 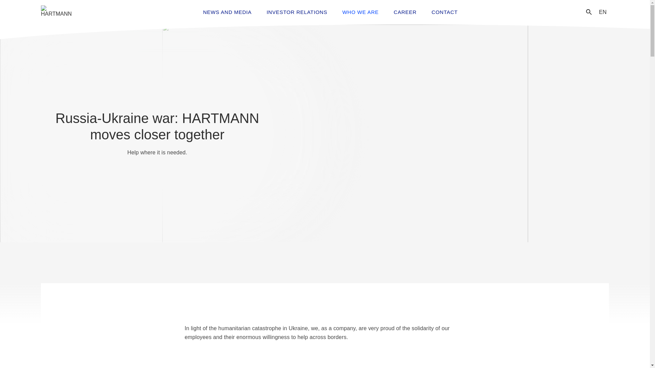 What do you see at coordinates (405, 12) in the screenshot?
I see `CAREER` at bounding box center [405, 12].